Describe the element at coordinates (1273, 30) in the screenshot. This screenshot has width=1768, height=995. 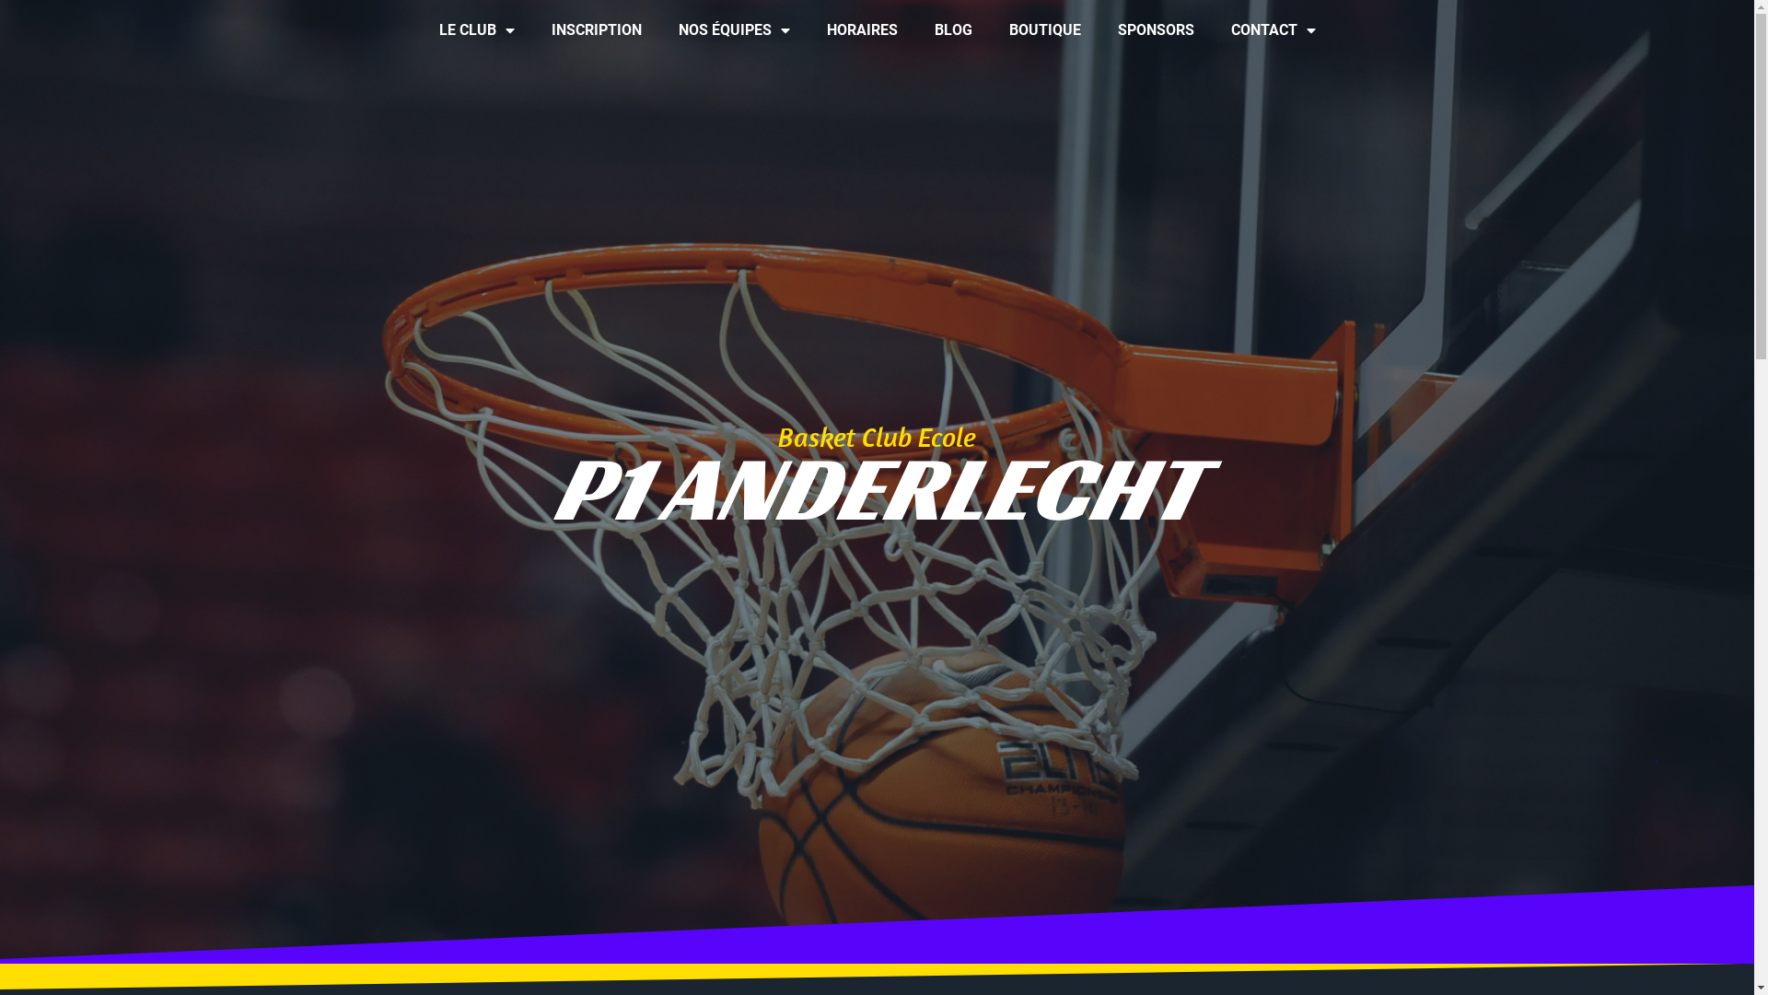
I see `CONTACT` at that location.